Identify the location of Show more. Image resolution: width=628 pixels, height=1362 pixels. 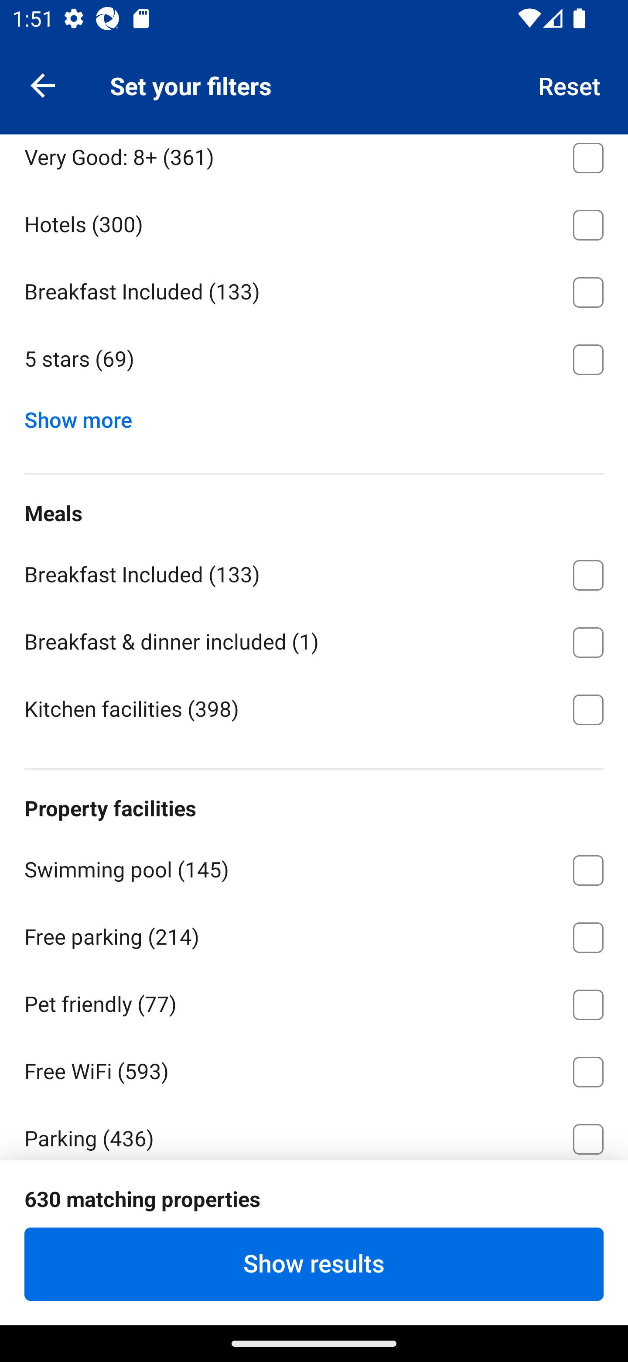
(85, 416).